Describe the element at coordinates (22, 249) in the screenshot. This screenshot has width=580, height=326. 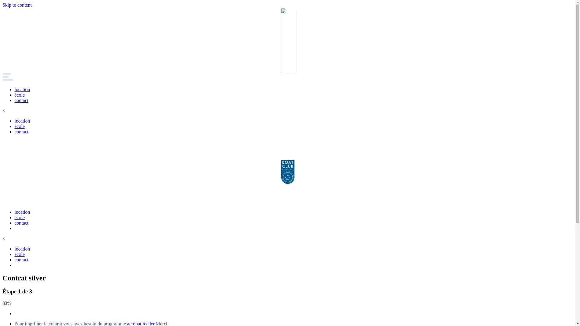
I see `location` at that location.